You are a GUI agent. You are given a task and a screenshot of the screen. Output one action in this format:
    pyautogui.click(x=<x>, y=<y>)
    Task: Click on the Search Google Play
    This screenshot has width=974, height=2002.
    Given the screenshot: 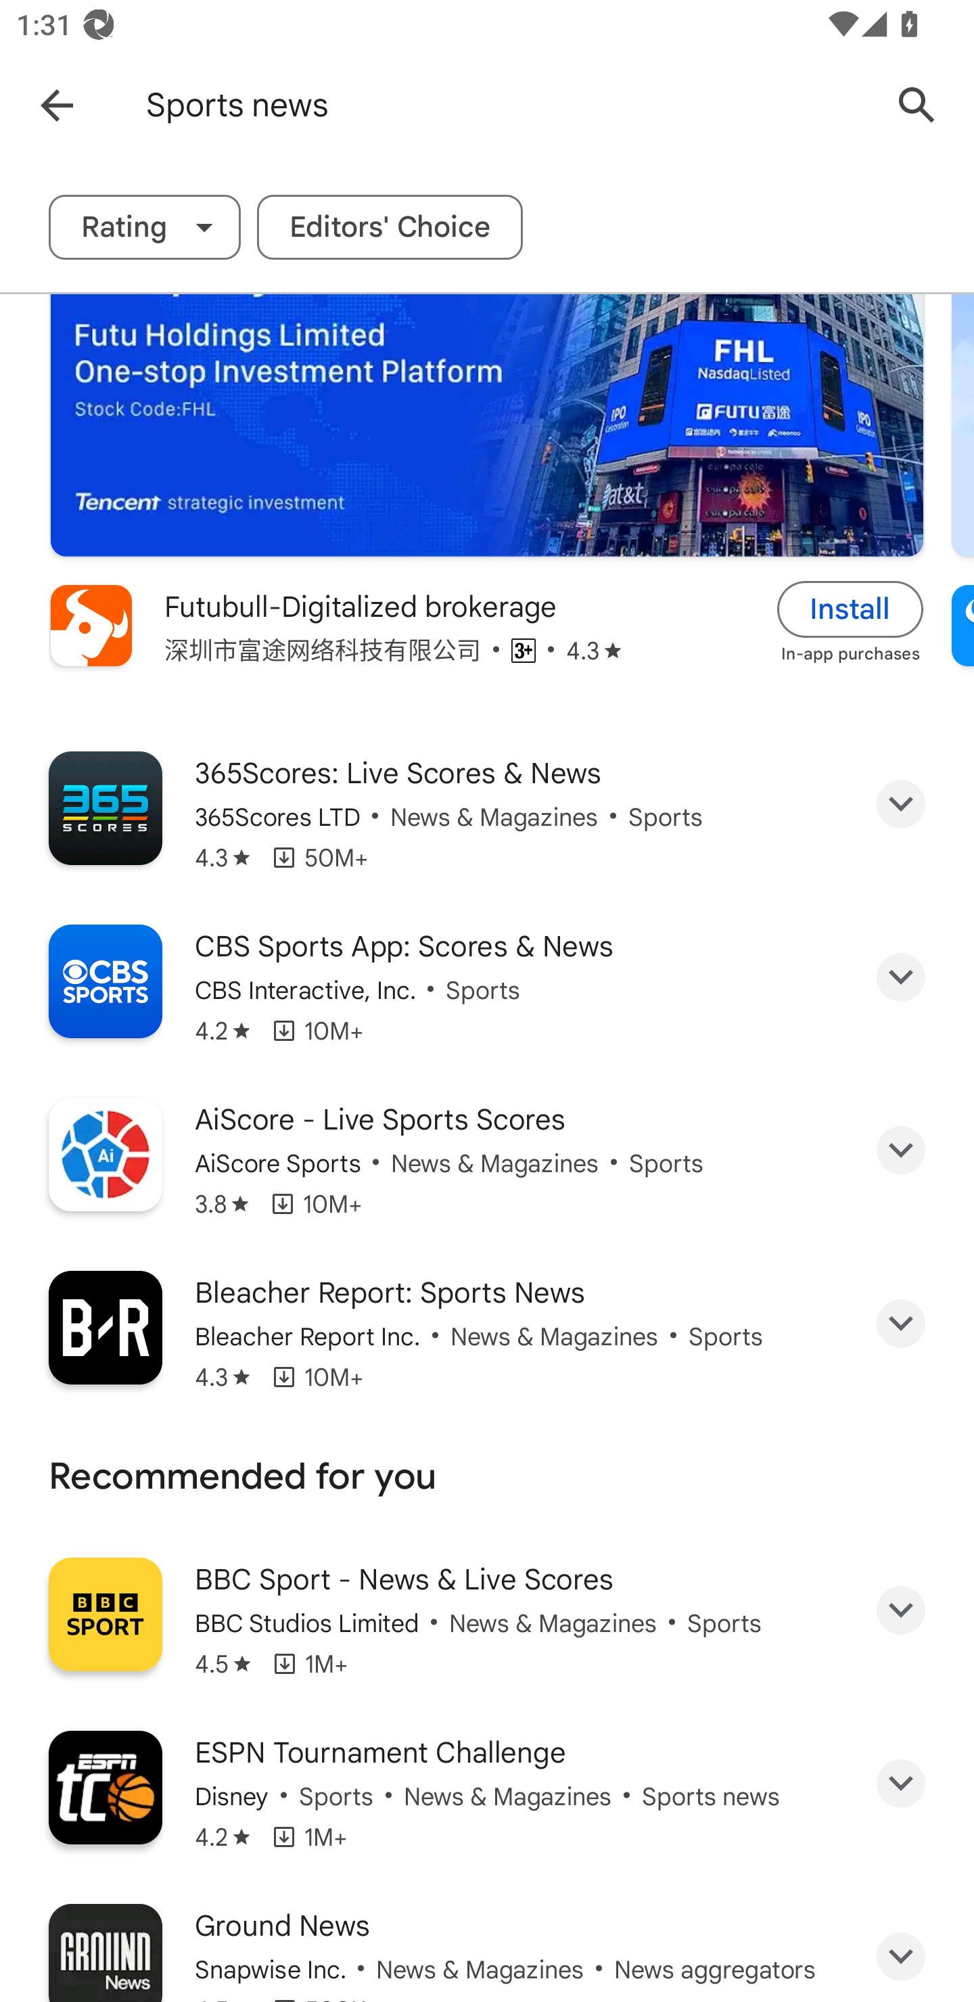 What is the action you would take?
    pyautogui.click(x=917, y=104)
    